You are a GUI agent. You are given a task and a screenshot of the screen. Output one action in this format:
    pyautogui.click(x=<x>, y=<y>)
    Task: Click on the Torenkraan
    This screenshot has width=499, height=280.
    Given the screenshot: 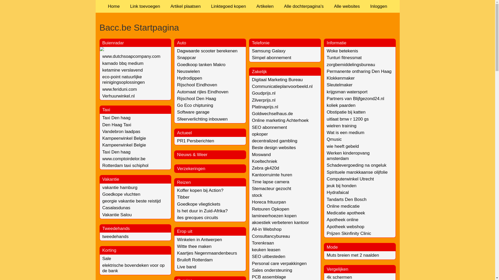 What is the action you would take?
    pyautogui.click(x=263, y=243)
    